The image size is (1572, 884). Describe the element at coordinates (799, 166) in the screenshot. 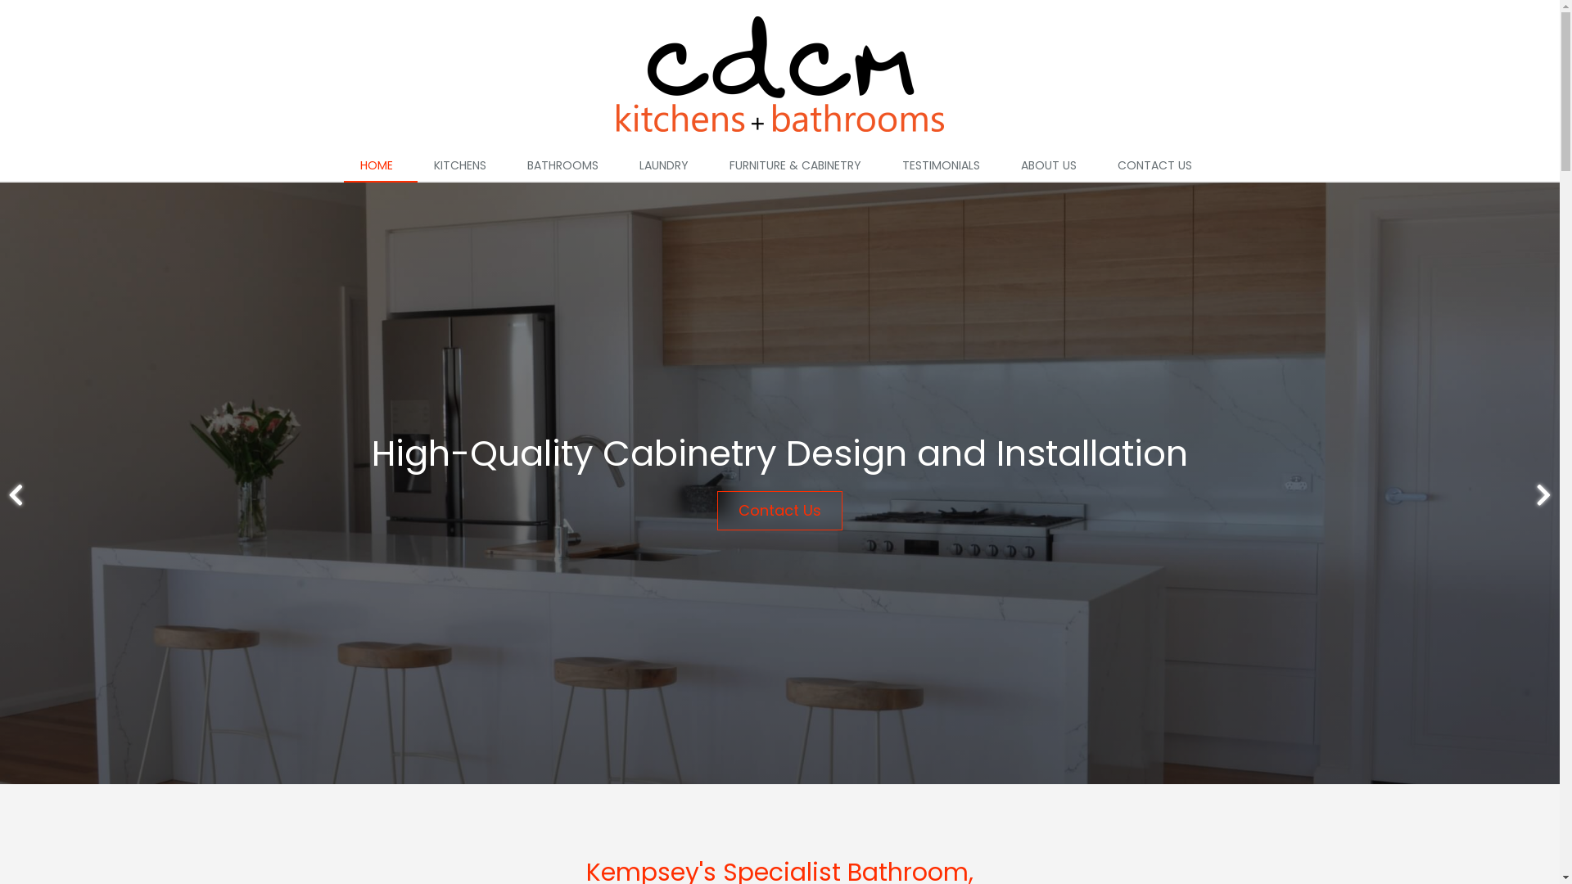

I see `FURNITURE & CABINETRY` at that location.